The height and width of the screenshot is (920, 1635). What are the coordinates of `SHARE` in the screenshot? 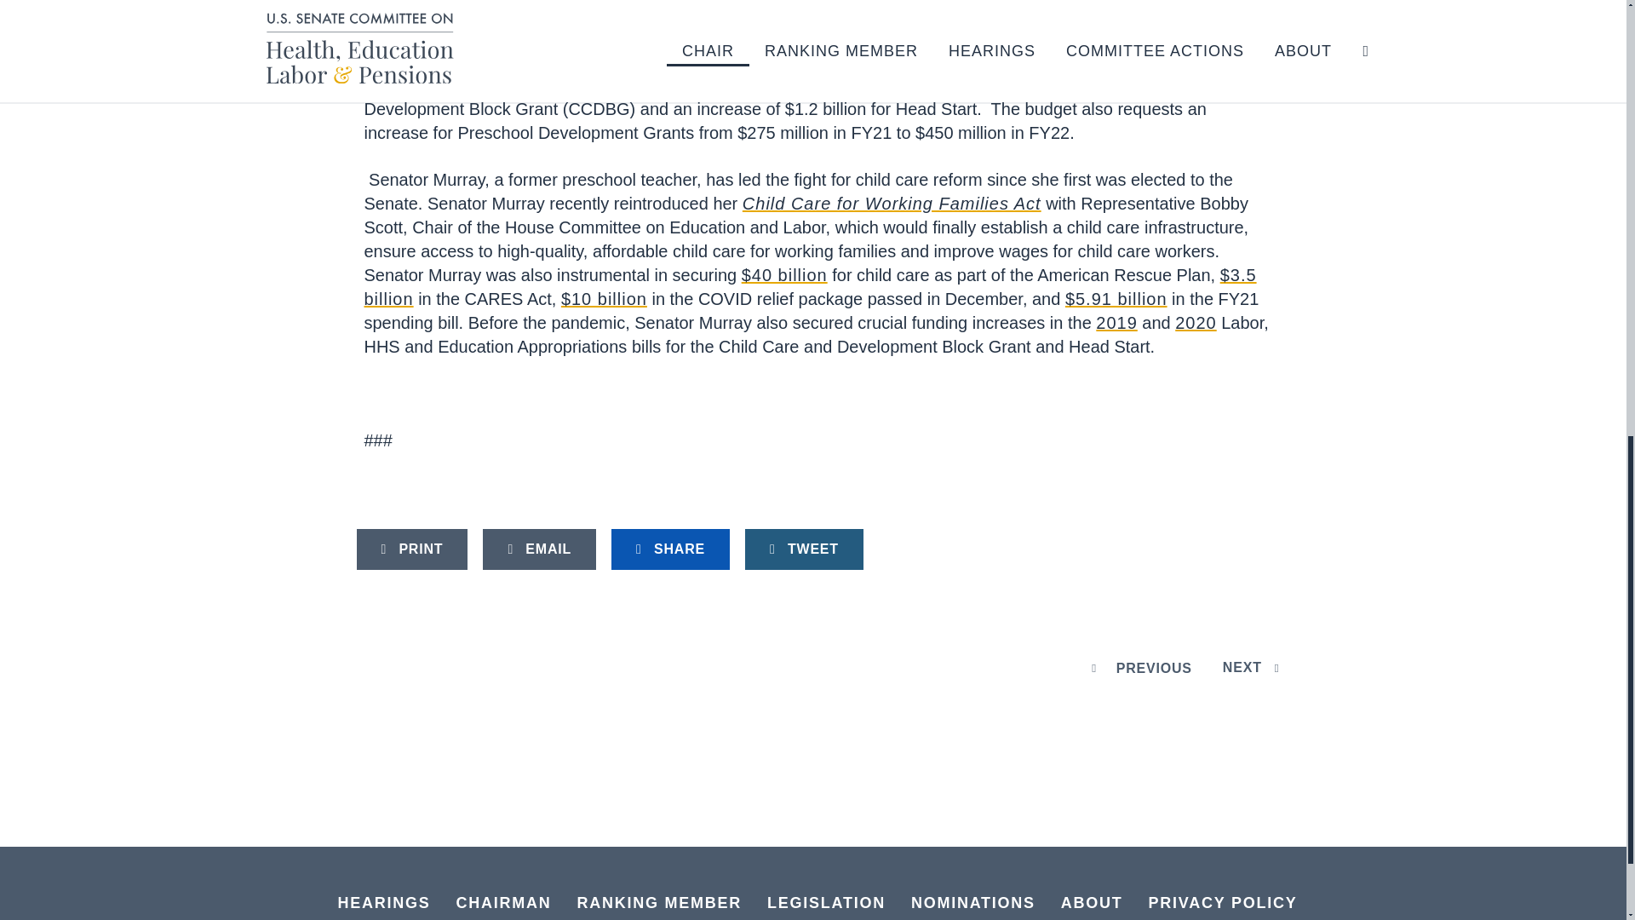 It's located at (670, 549).